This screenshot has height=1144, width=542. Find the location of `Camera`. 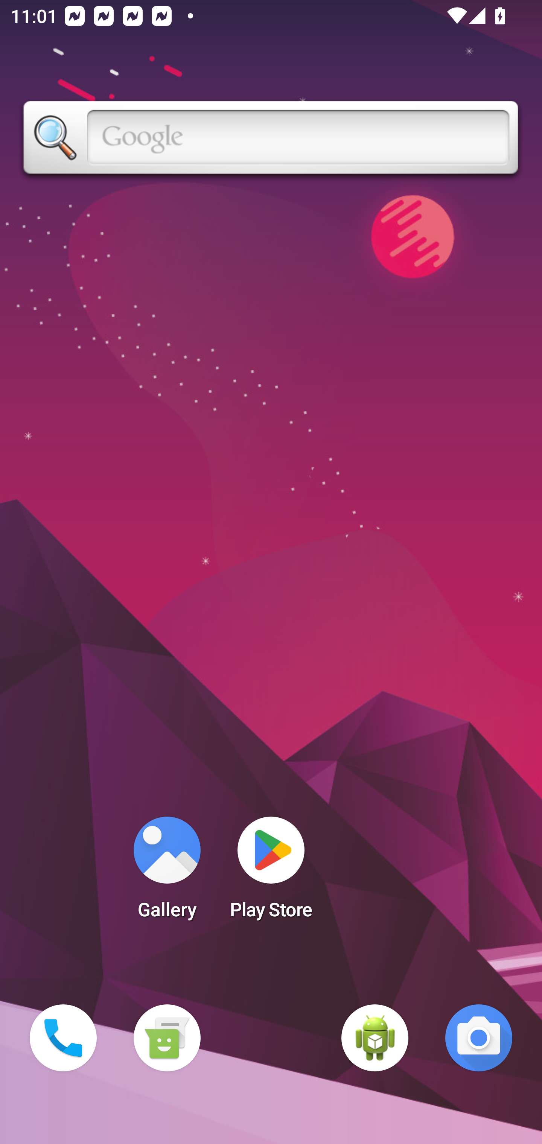

Camera is located at coordinates (479, 1038).